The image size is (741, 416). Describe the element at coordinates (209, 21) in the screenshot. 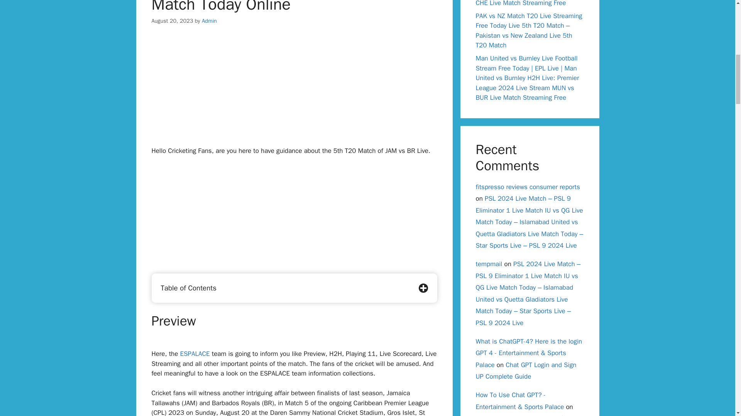

I see `View all posts by Admin` at that location.